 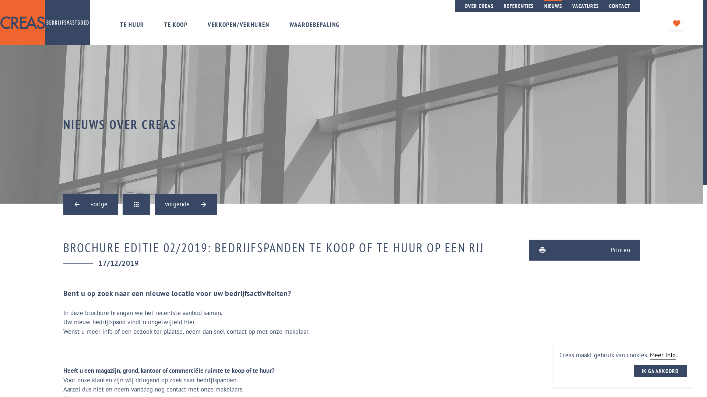 What do you see at coordinates (553, 6) in the screenshot?
I see `NIEUWS` at bounding box center [553, 6].